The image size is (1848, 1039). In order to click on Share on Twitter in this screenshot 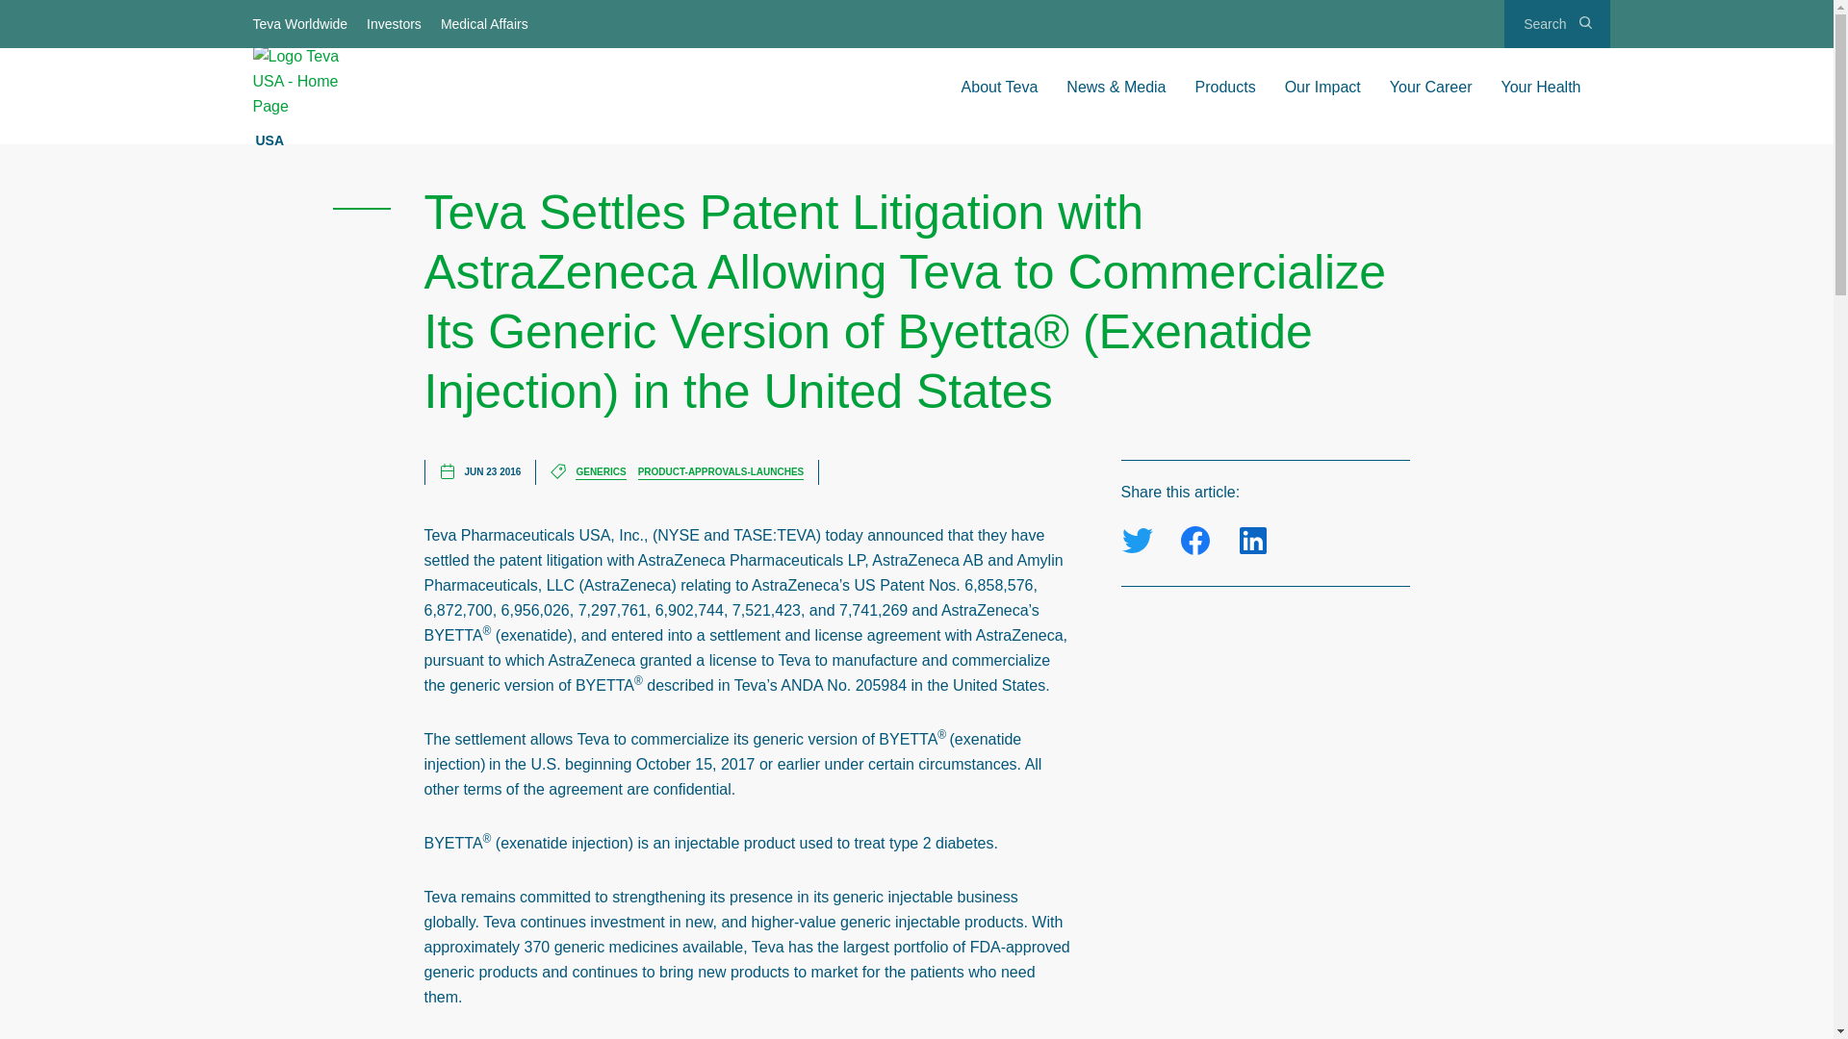, I will do `click(1136, 541)`.